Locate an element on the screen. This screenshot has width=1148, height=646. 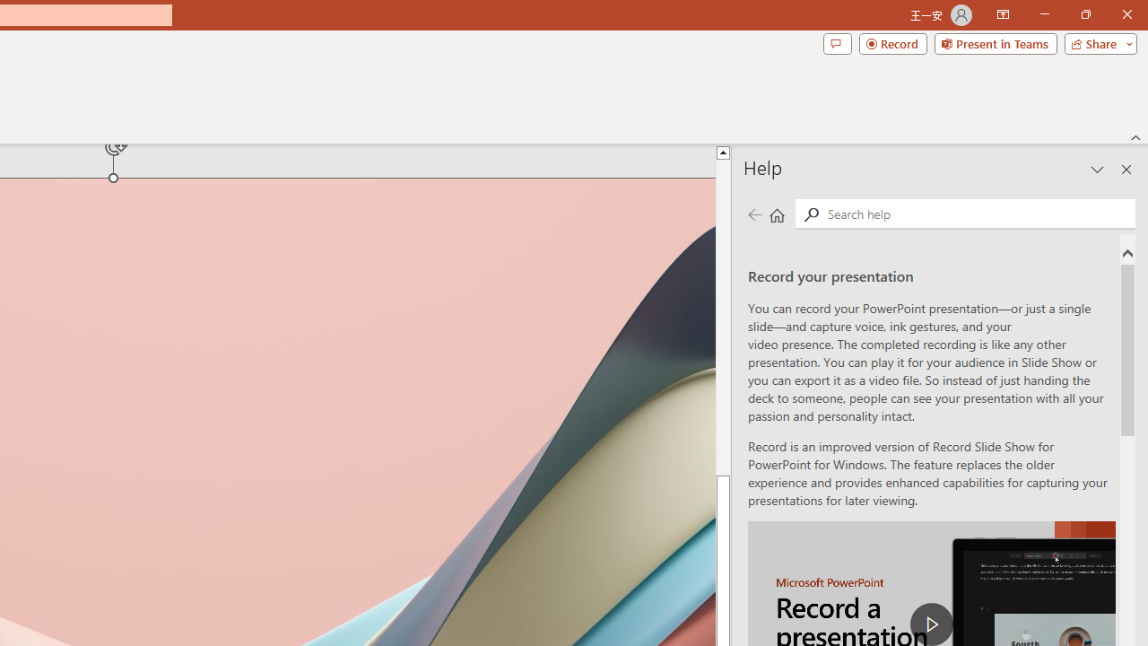
Previous page is located at coordinates (754, 214).